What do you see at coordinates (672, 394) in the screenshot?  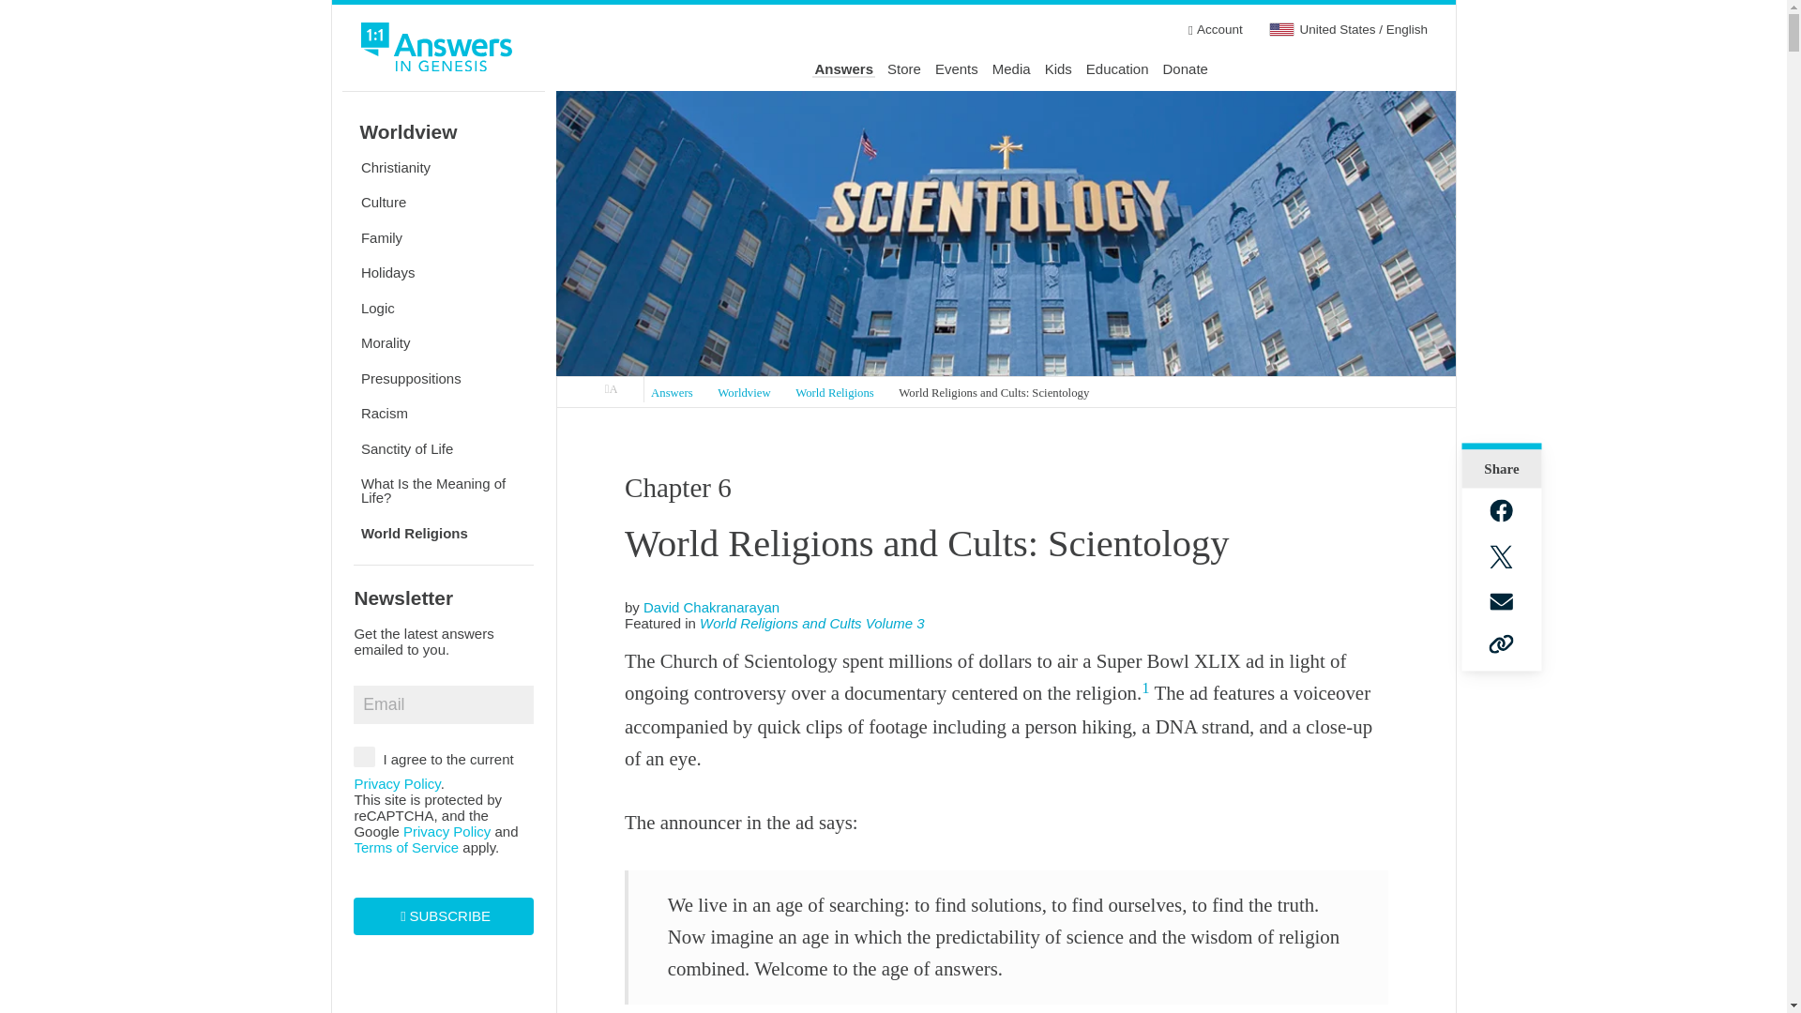 I see `Answers` at bounding box center [672, 394].